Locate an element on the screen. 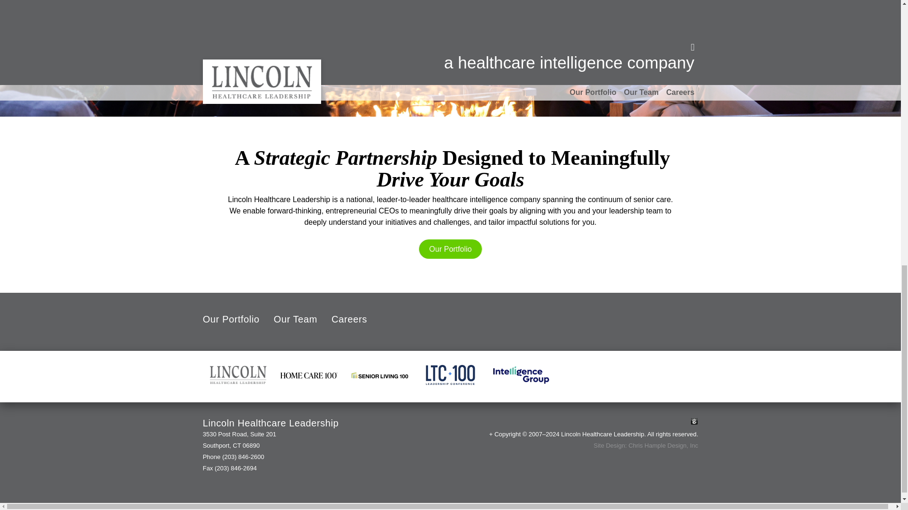  Log In is located at coordinates (694, 421).